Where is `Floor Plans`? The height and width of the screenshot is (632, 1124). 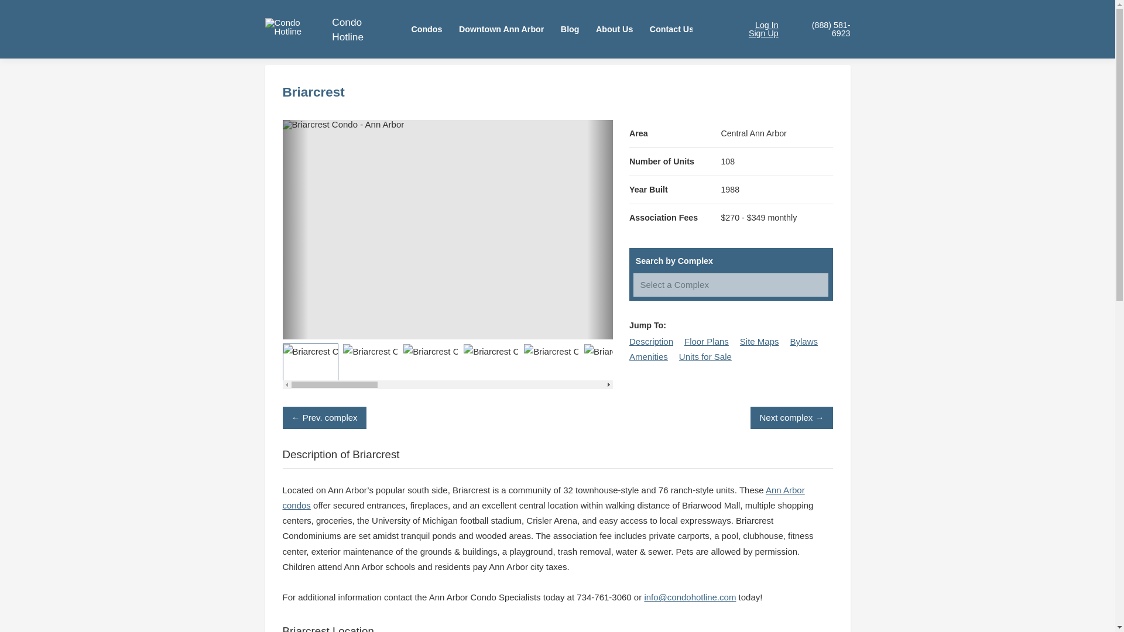 Floor Plans is located at coordinates (706, 341).